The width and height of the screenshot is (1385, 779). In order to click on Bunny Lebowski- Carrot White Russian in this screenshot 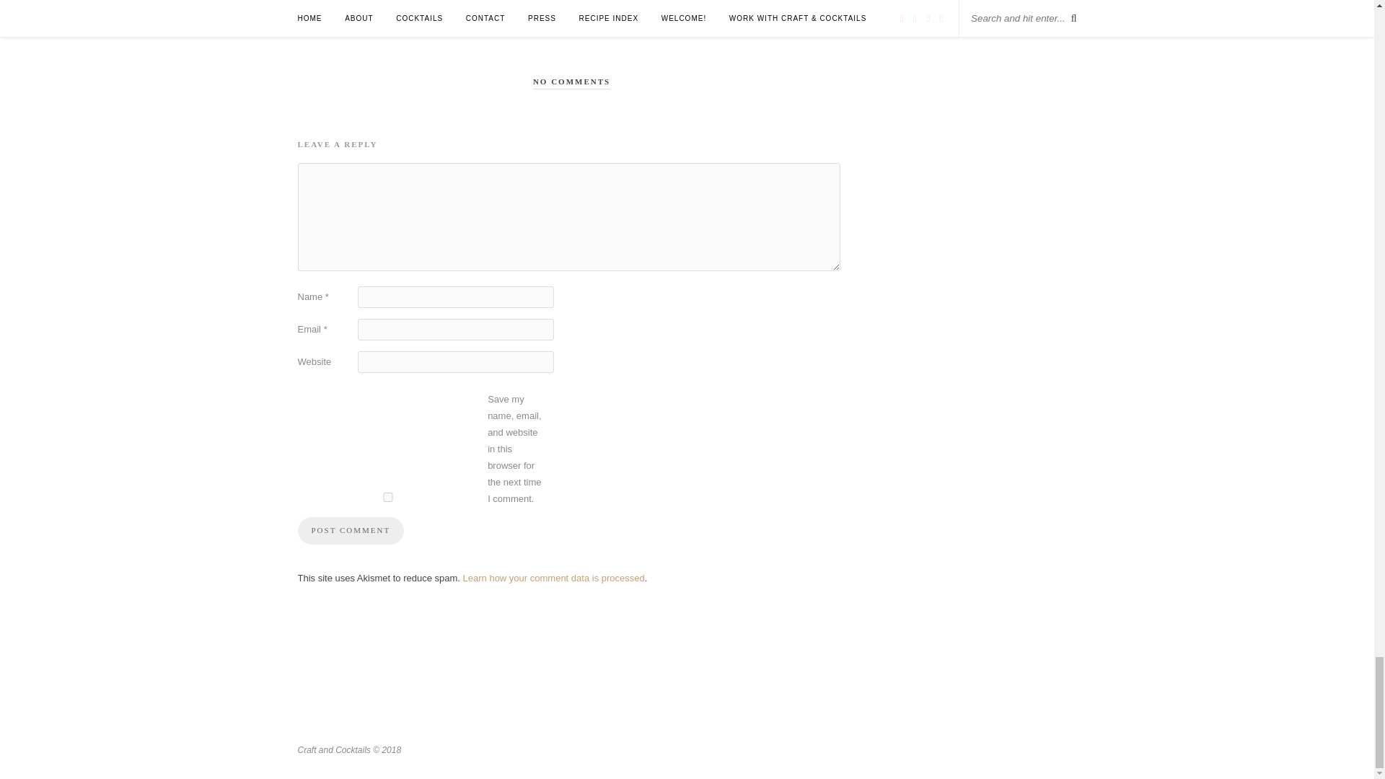, I will do `click(378, 12)`.